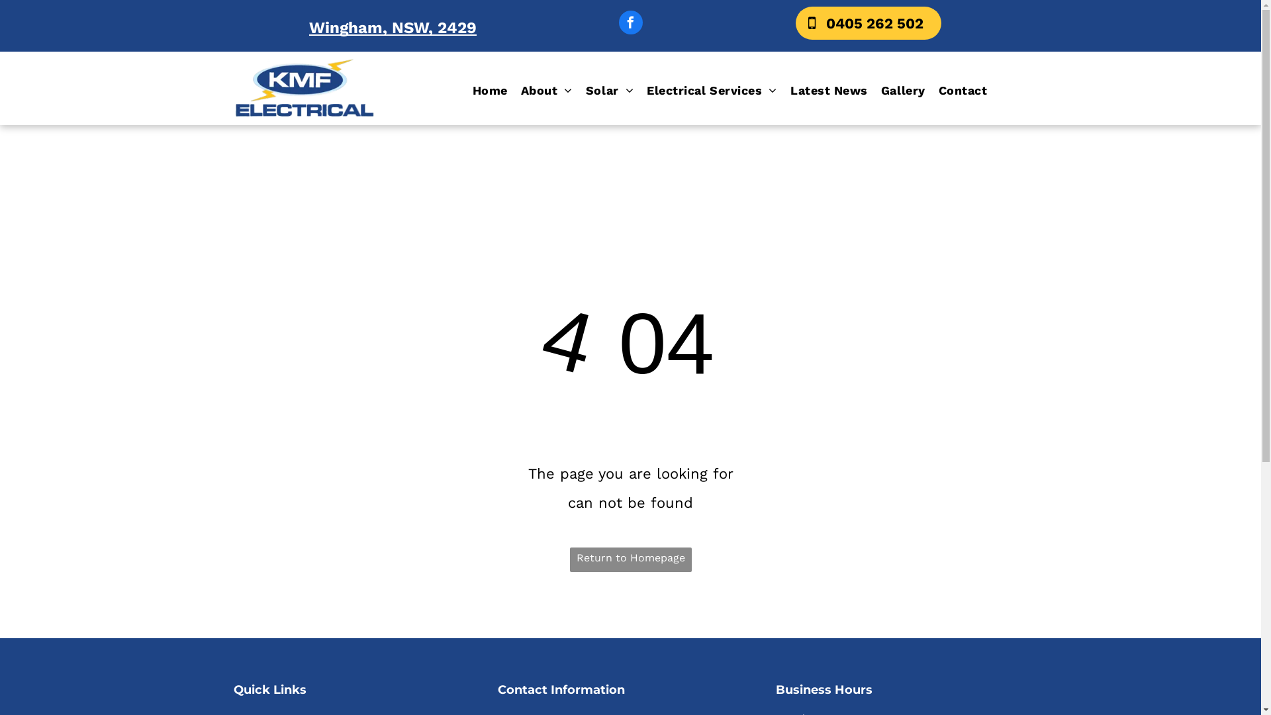 This screenshot has width=1271, height=715. I want to click on About, so click(547, 91).